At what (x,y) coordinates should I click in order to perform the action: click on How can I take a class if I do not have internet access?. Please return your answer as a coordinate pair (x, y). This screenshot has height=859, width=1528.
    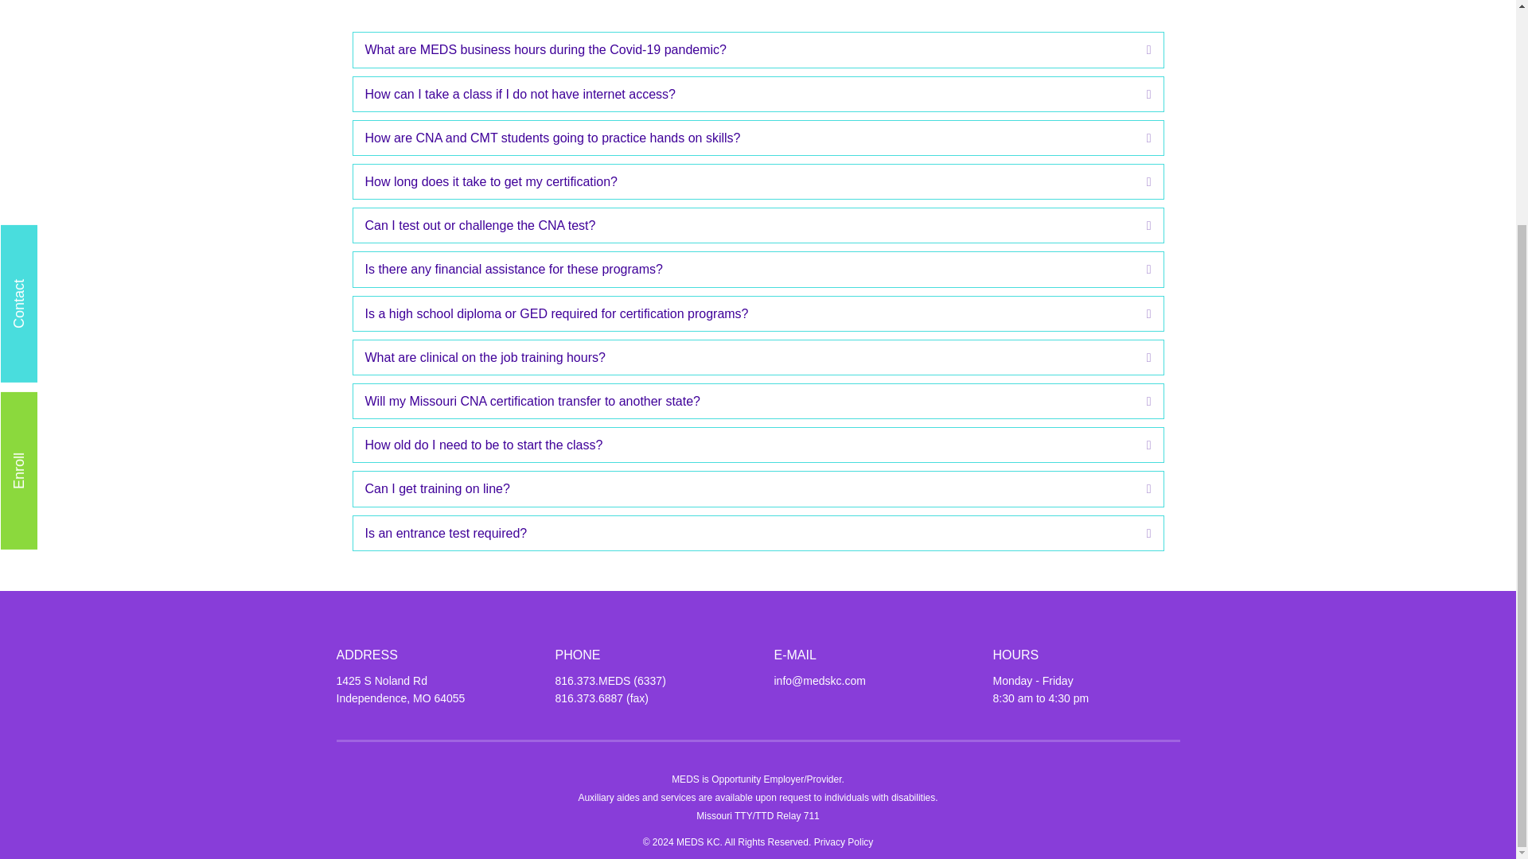
    Looking at the image, I should click on (743, 94).